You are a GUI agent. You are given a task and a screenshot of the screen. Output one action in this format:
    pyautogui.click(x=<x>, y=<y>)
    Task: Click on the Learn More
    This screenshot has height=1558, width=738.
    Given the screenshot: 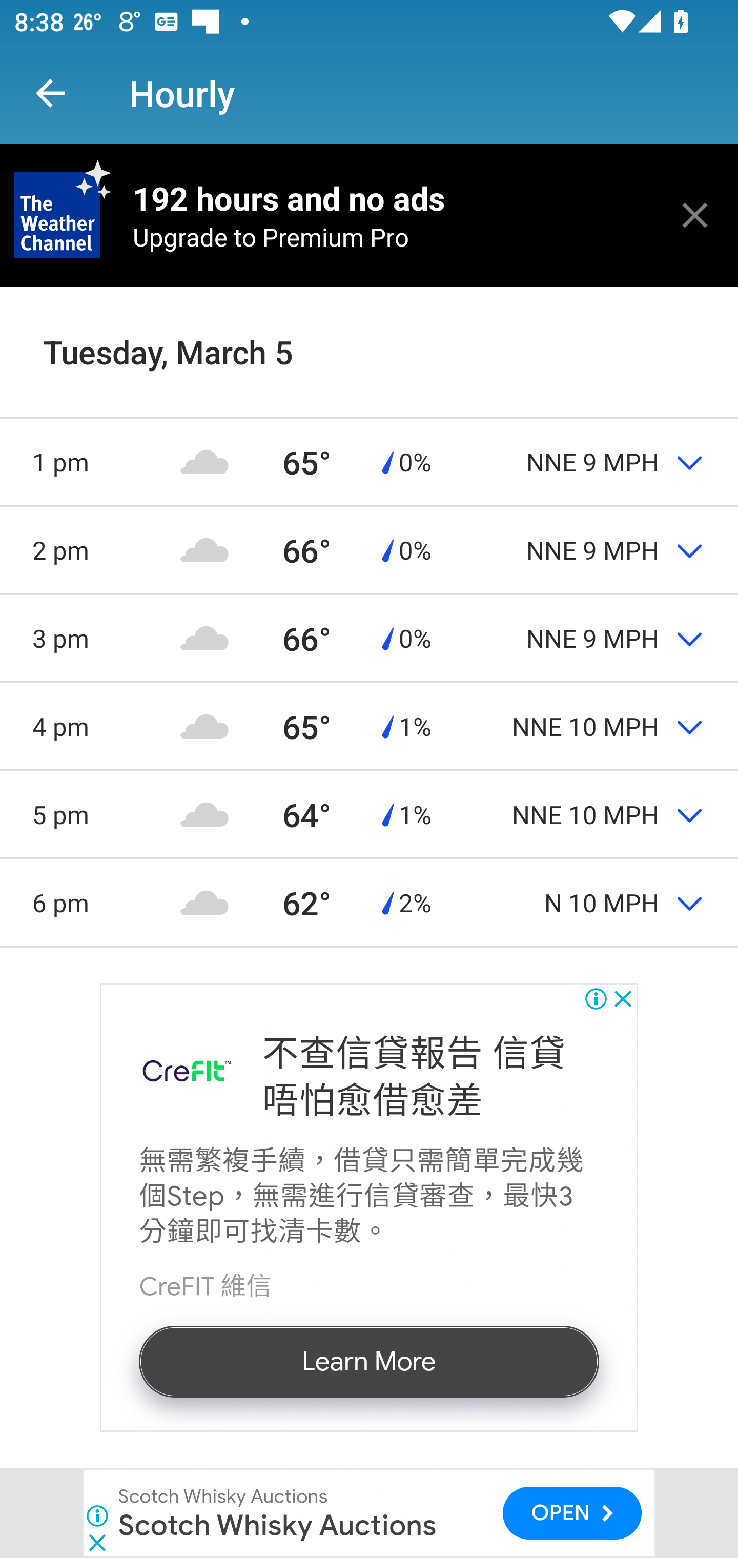 What is the action you would take?
    pyautogui.click(x=368, y=1361)
    